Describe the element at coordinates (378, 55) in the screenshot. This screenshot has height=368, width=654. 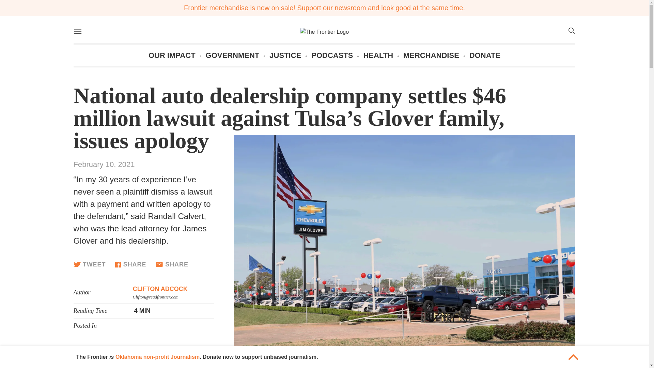
I see `HEALTH` at that location.